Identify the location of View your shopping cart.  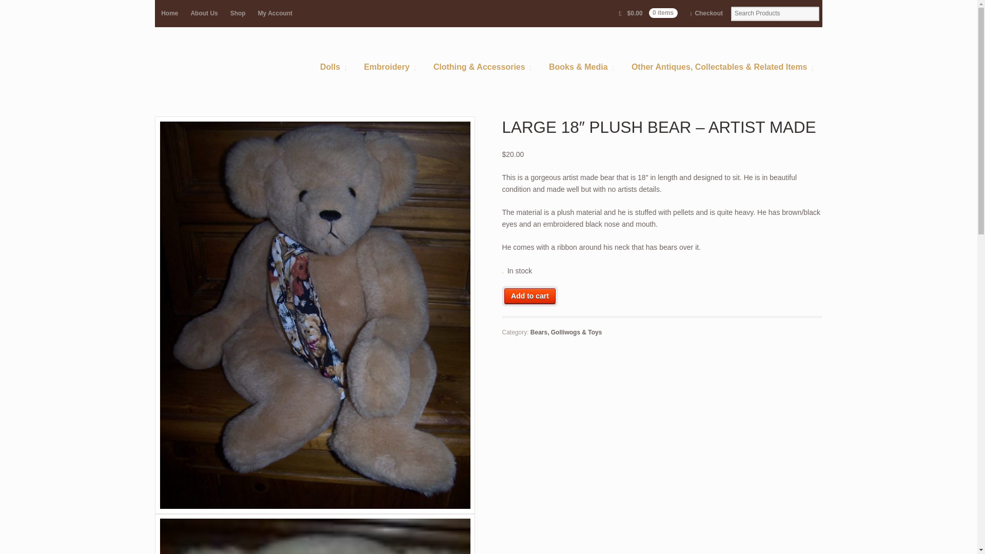
(648, 13).